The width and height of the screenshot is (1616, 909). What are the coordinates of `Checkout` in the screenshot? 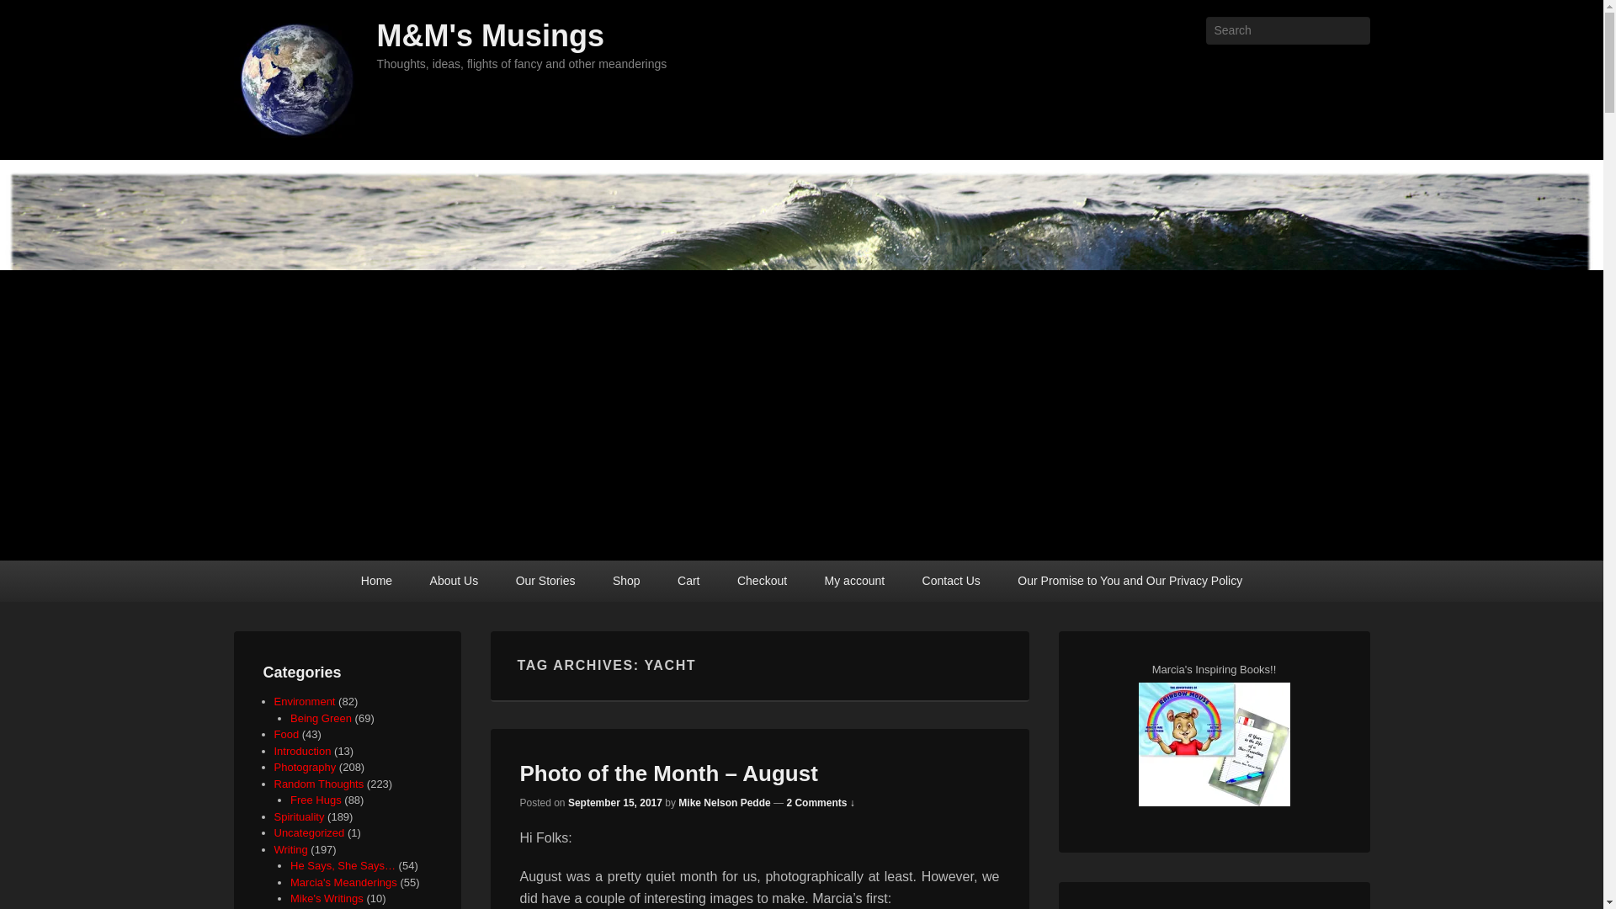 It's located at (762, 581).